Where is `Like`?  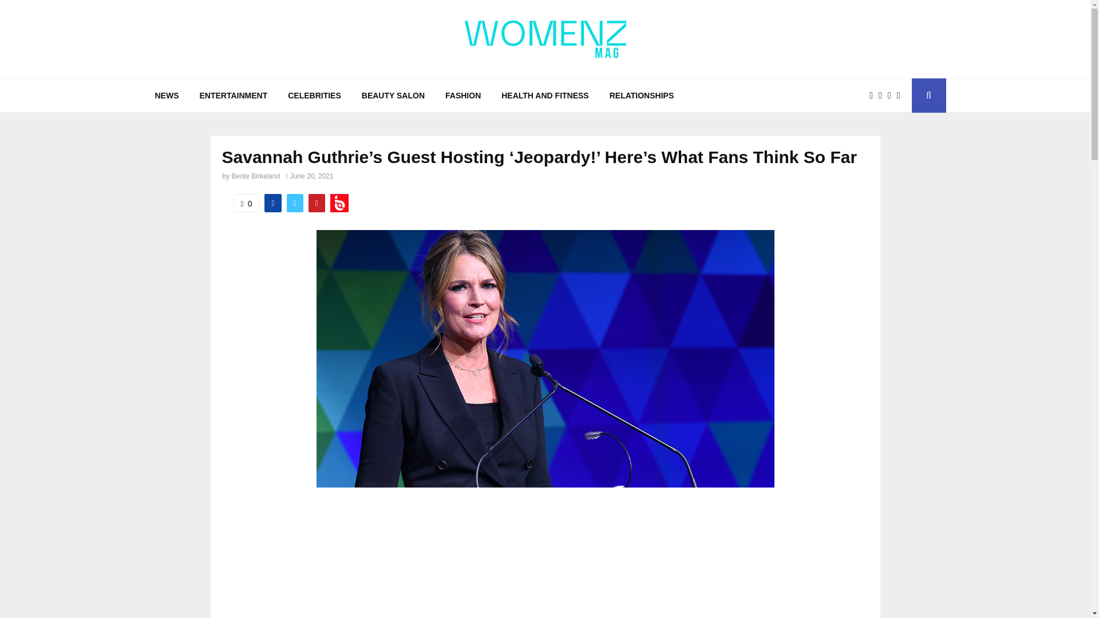 Like is located at coordinates (246, 203).